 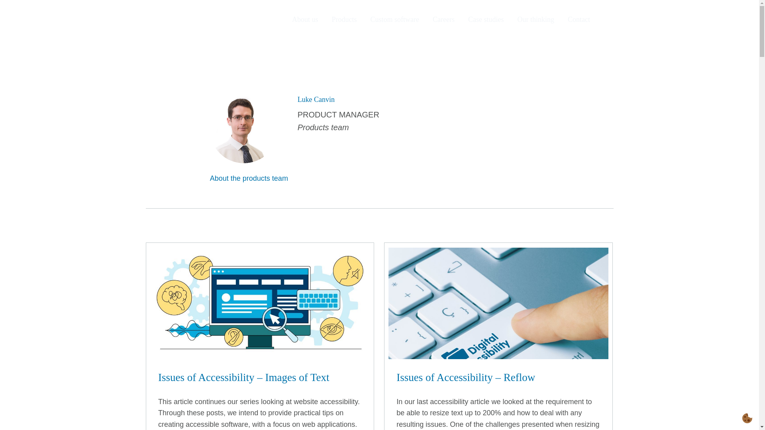 What do you see at coordinates (395, 19) in the screenshot?
I see `Custom software` at bounding box center [395, 19].